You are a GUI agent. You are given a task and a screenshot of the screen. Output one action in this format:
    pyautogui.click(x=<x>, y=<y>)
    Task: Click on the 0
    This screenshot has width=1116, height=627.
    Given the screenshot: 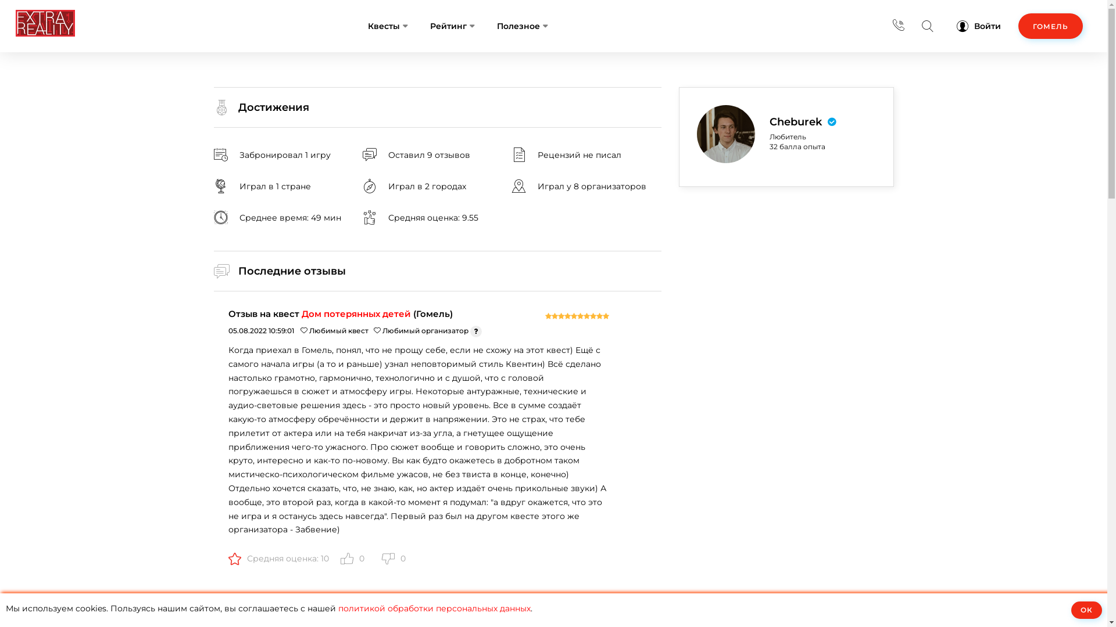 What is the action you would take?
    pyautogui.click(x=352, y=558)
    